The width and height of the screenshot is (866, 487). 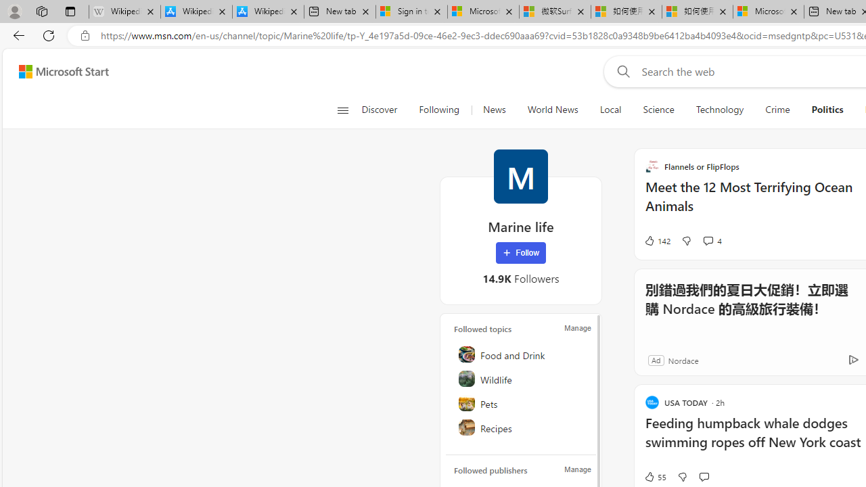 What do you see at coordinates (522, 403) in the screenshot?
I see `Pets` at bounding box center [522, 403].